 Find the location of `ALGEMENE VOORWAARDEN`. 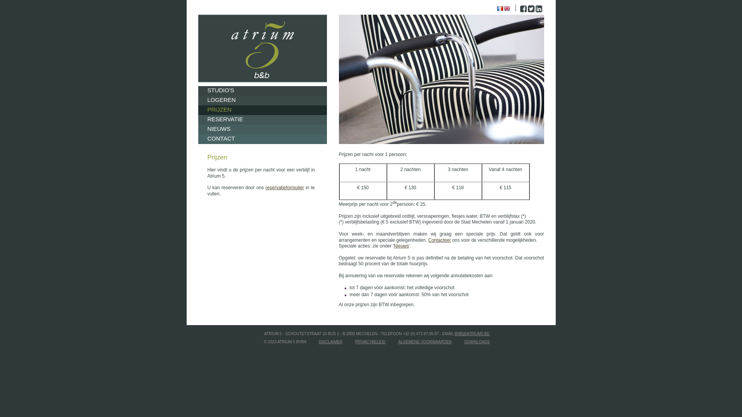

ALGEMENE VOORWAARDEN is located at coordinates (425, 342).